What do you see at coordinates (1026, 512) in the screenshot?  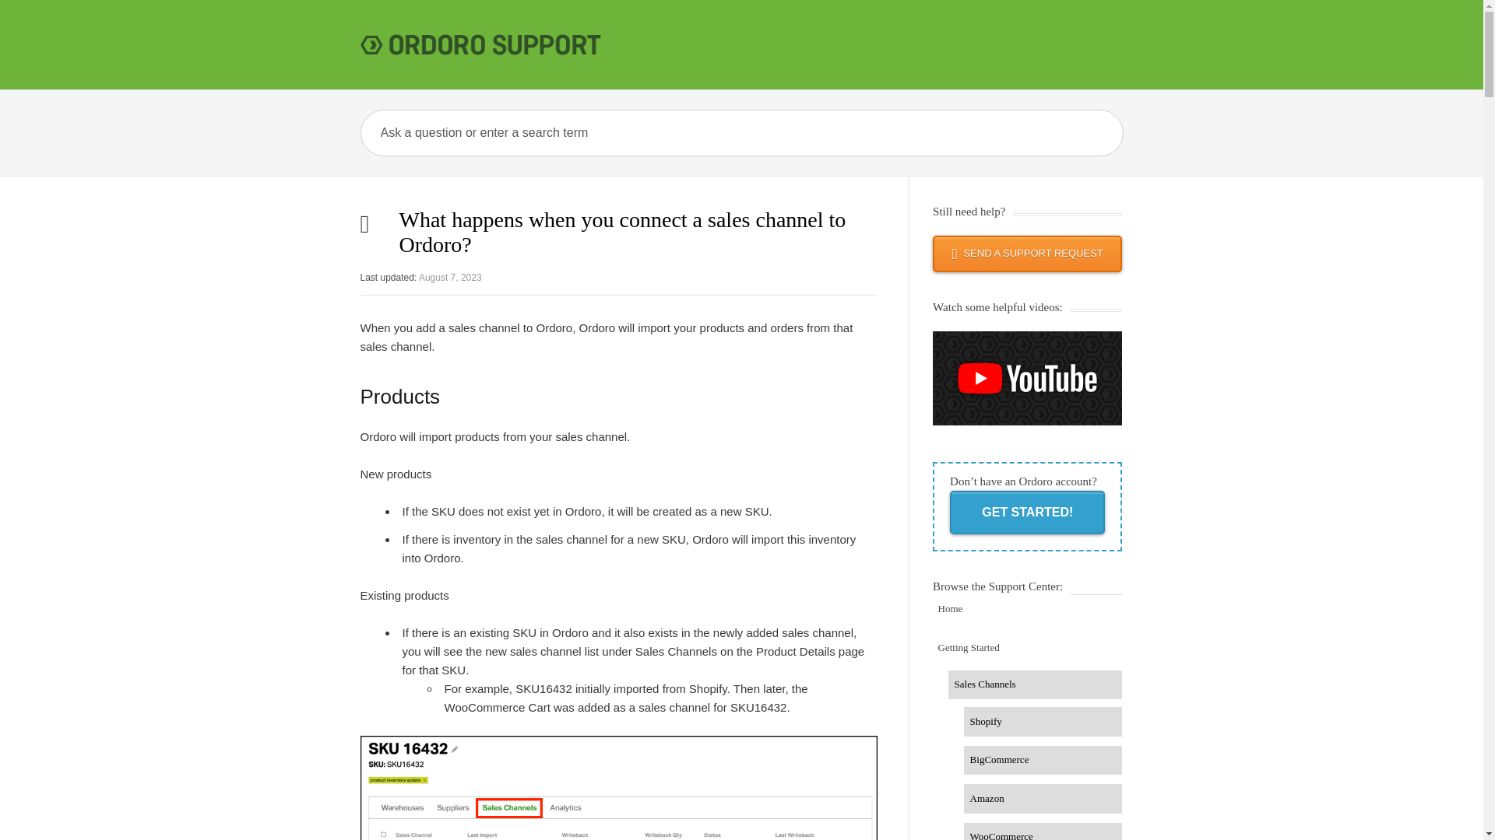 I see `GET STARTED!` at bounding box center [1026, 512].